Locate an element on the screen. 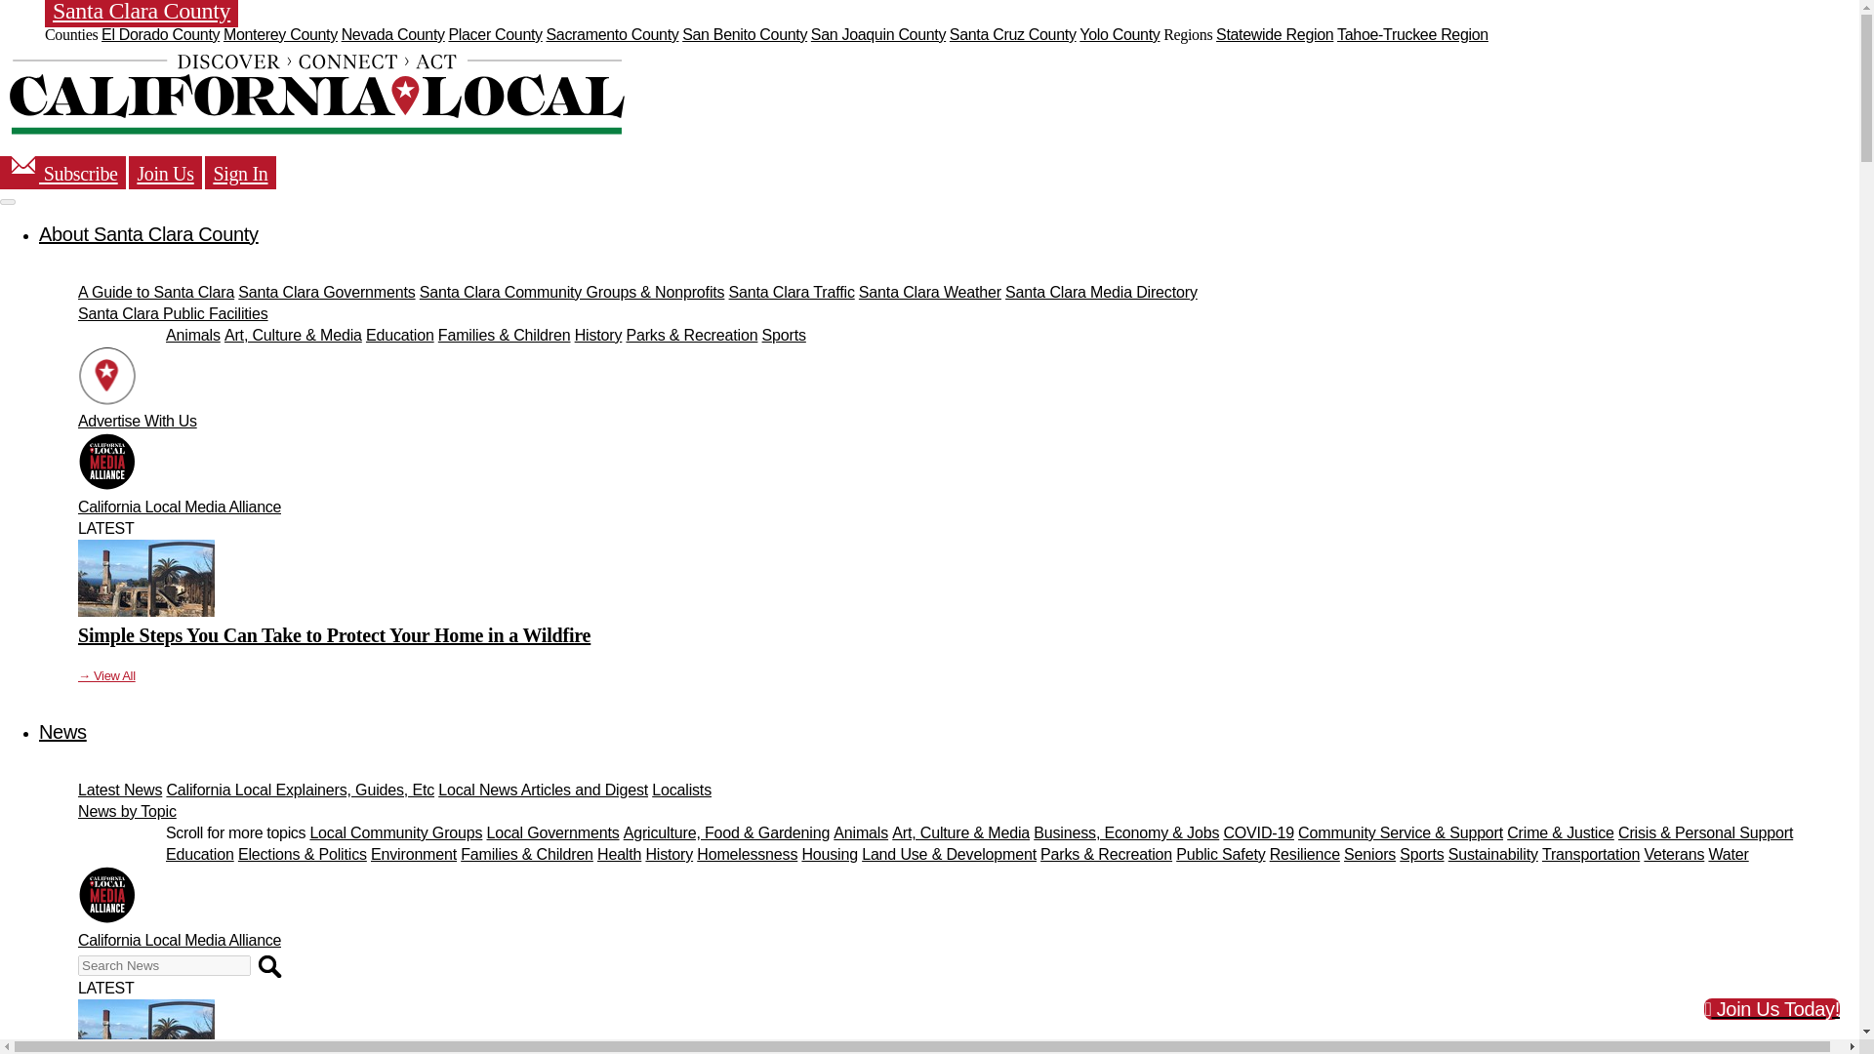 This screenshot has height=1054, width=1874. All about Santa Clara. is located at coordinates (148, 233).